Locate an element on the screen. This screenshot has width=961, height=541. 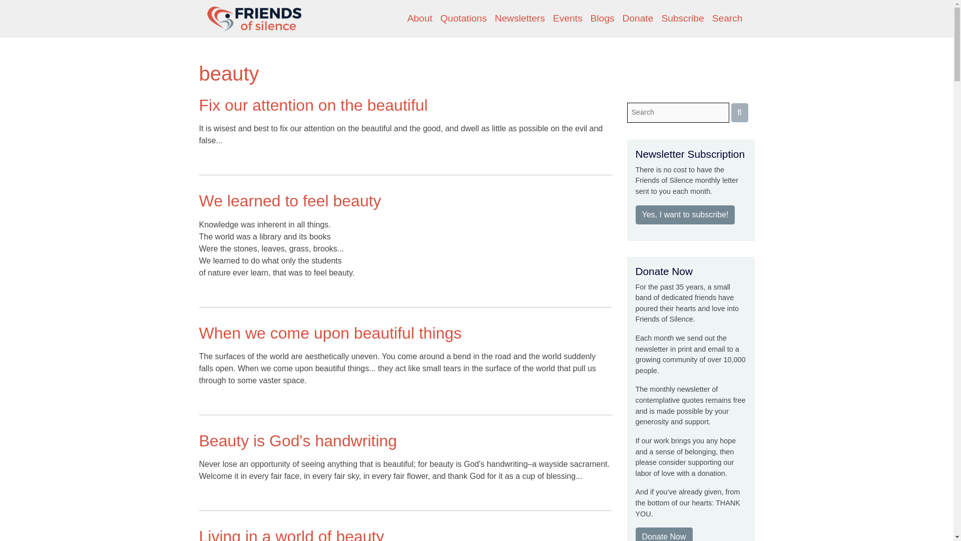
Beauty is God's handwriting is located at coordinates (298, 440).